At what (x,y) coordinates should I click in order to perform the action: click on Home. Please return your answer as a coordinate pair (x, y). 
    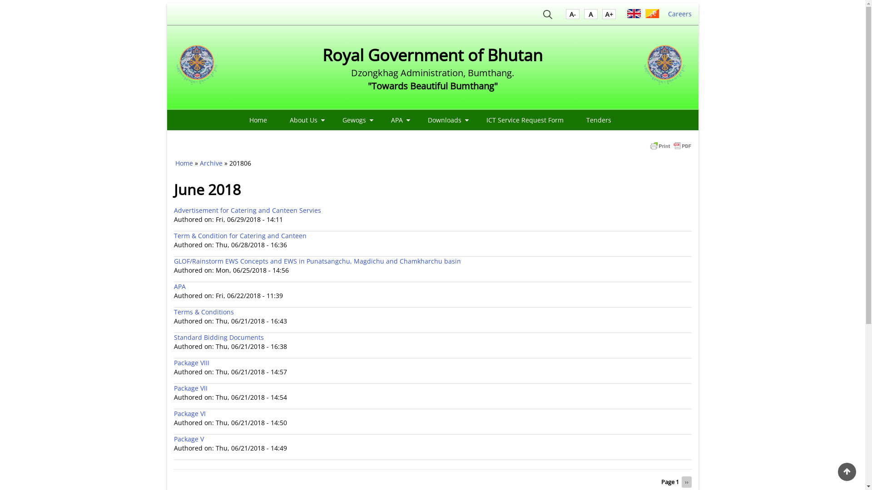
    Looking at the image, I should click on (667, 68).